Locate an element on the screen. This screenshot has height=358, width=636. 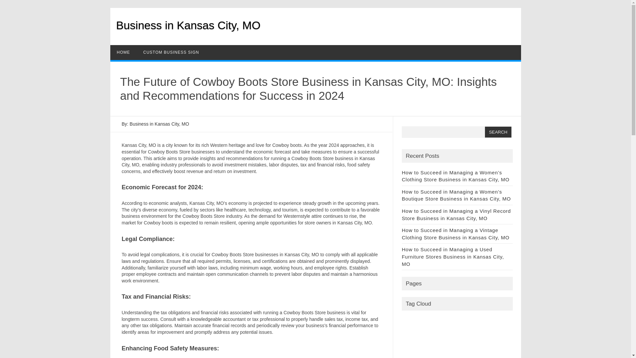
Business in Kansas City, MO is located at coordinates (188, 25).